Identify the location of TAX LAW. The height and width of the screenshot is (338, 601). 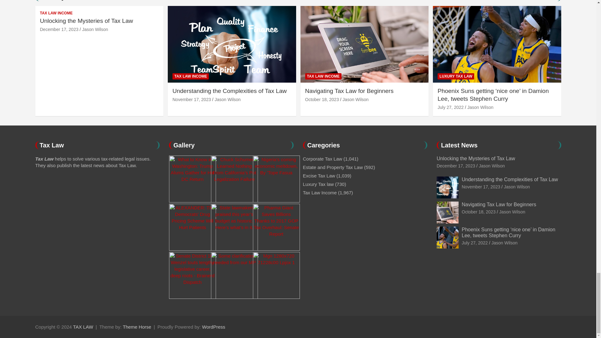
(83, 327).